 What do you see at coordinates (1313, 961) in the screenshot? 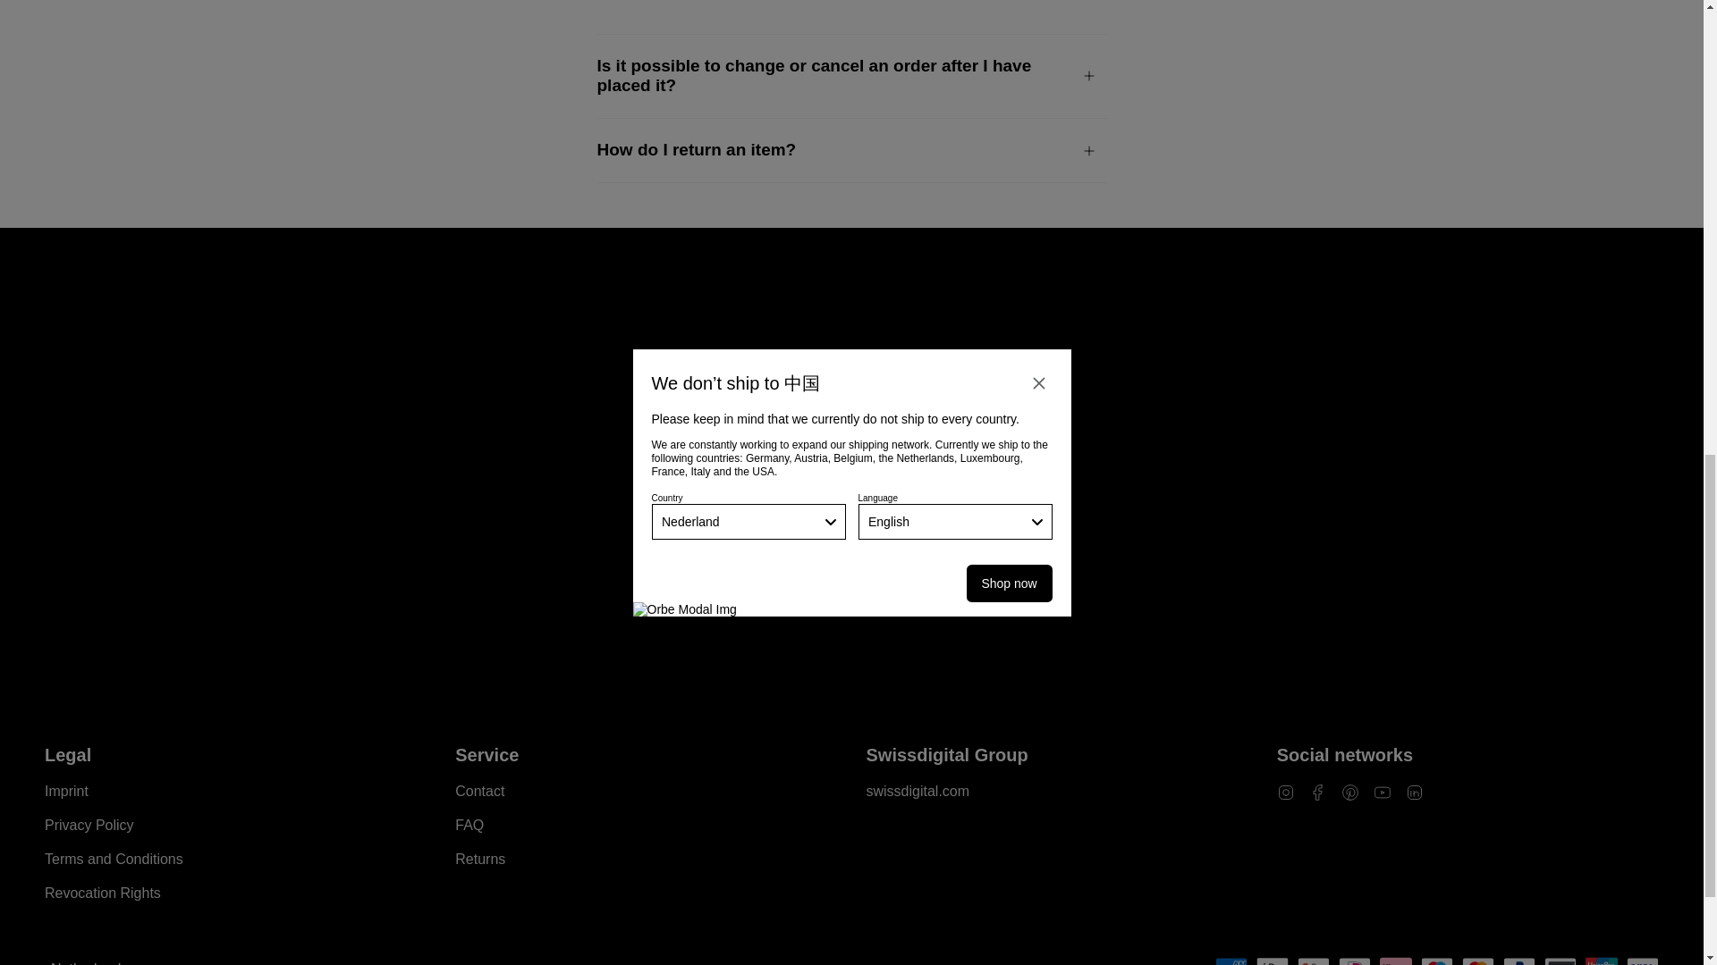
I see `Google Pay` at bounding box center [1313, 961].